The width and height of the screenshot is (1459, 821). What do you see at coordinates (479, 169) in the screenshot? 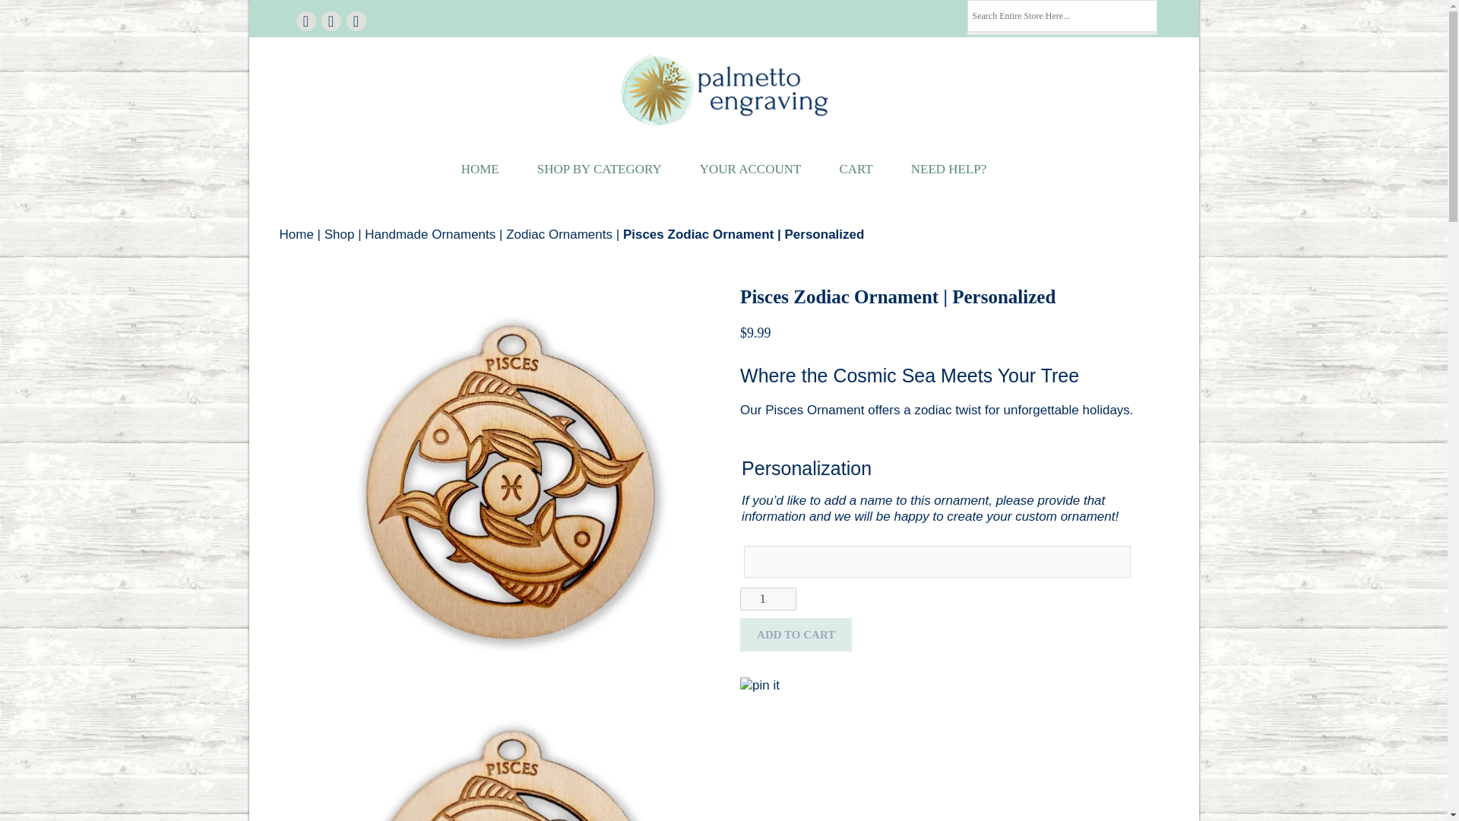
I see `HOME` at bounding box center [479, 169].